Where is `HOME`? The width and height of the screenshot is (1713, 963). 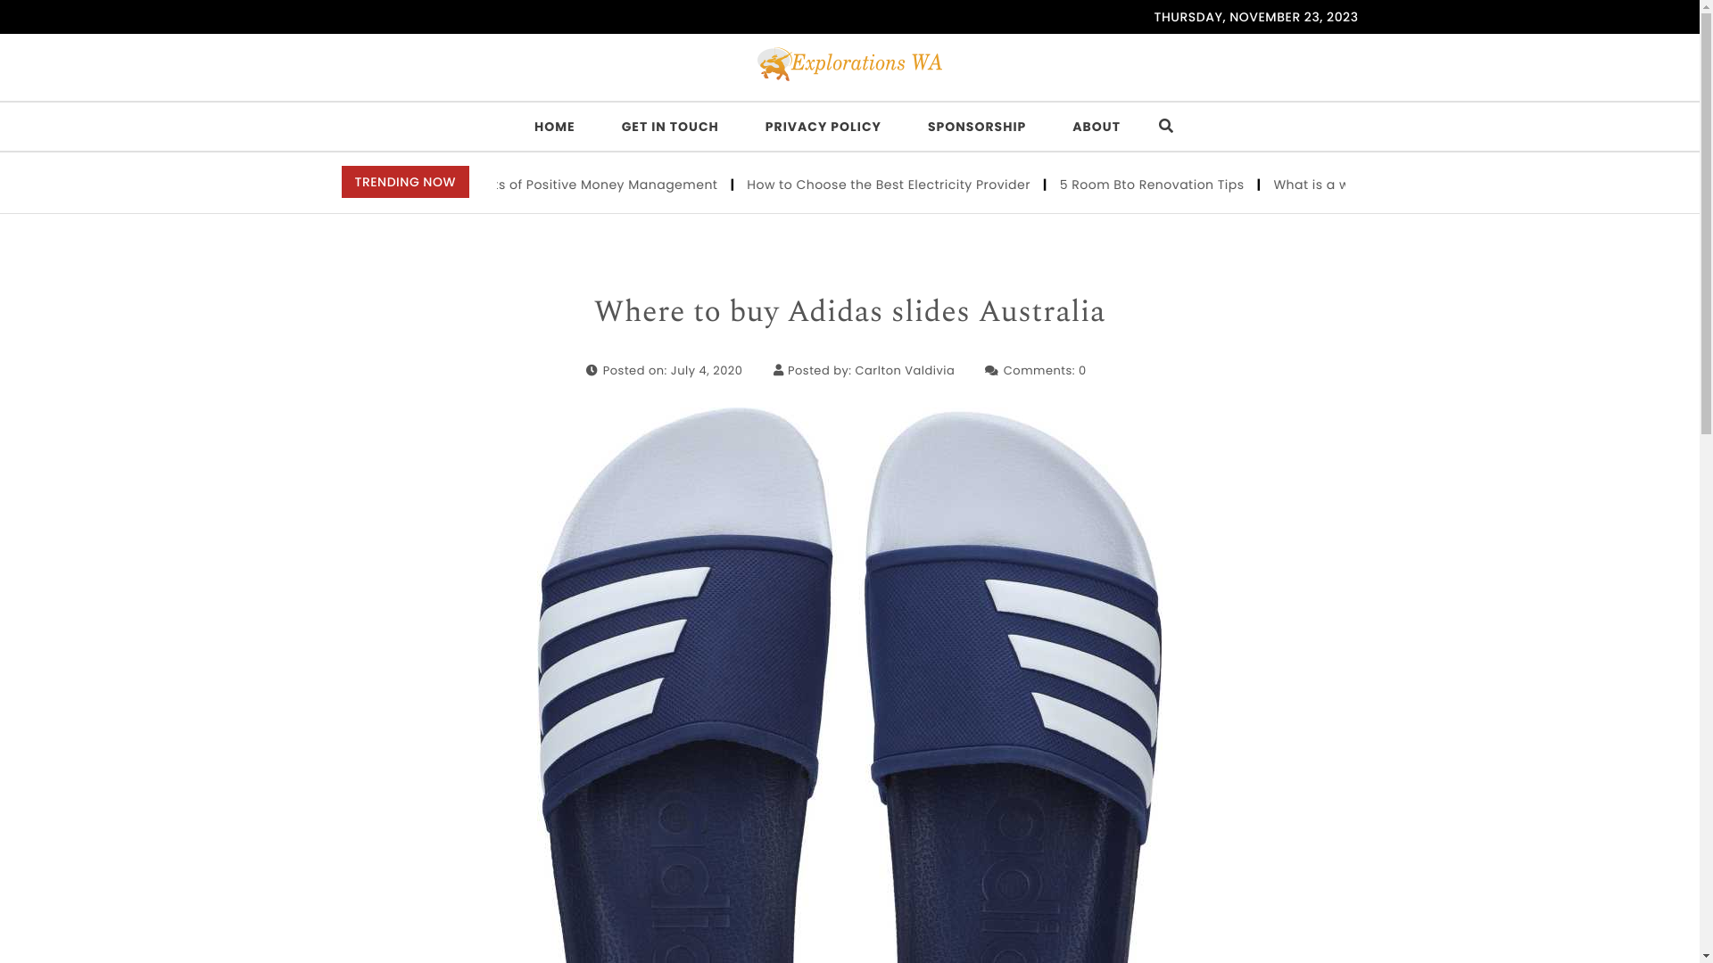
HOME is located at coordinates (555, 127).